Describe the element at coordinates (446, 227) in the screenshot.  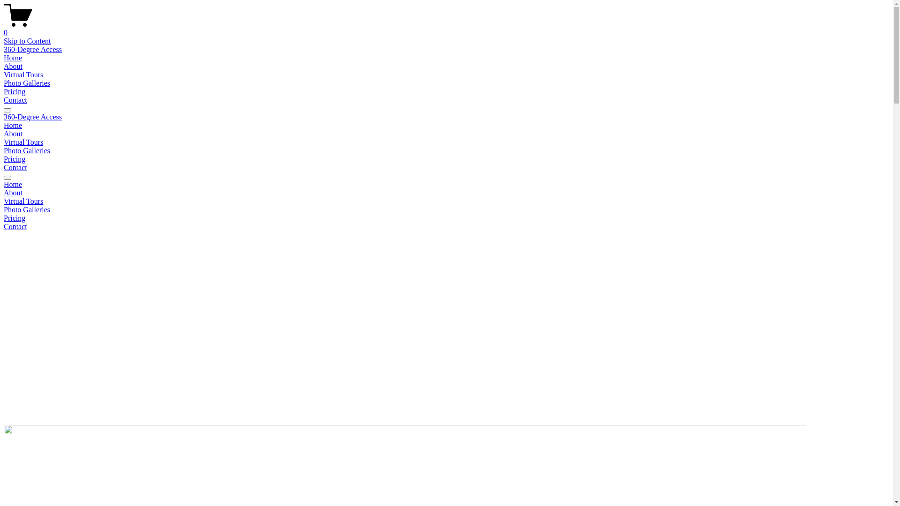
I see `Contact` at that location.